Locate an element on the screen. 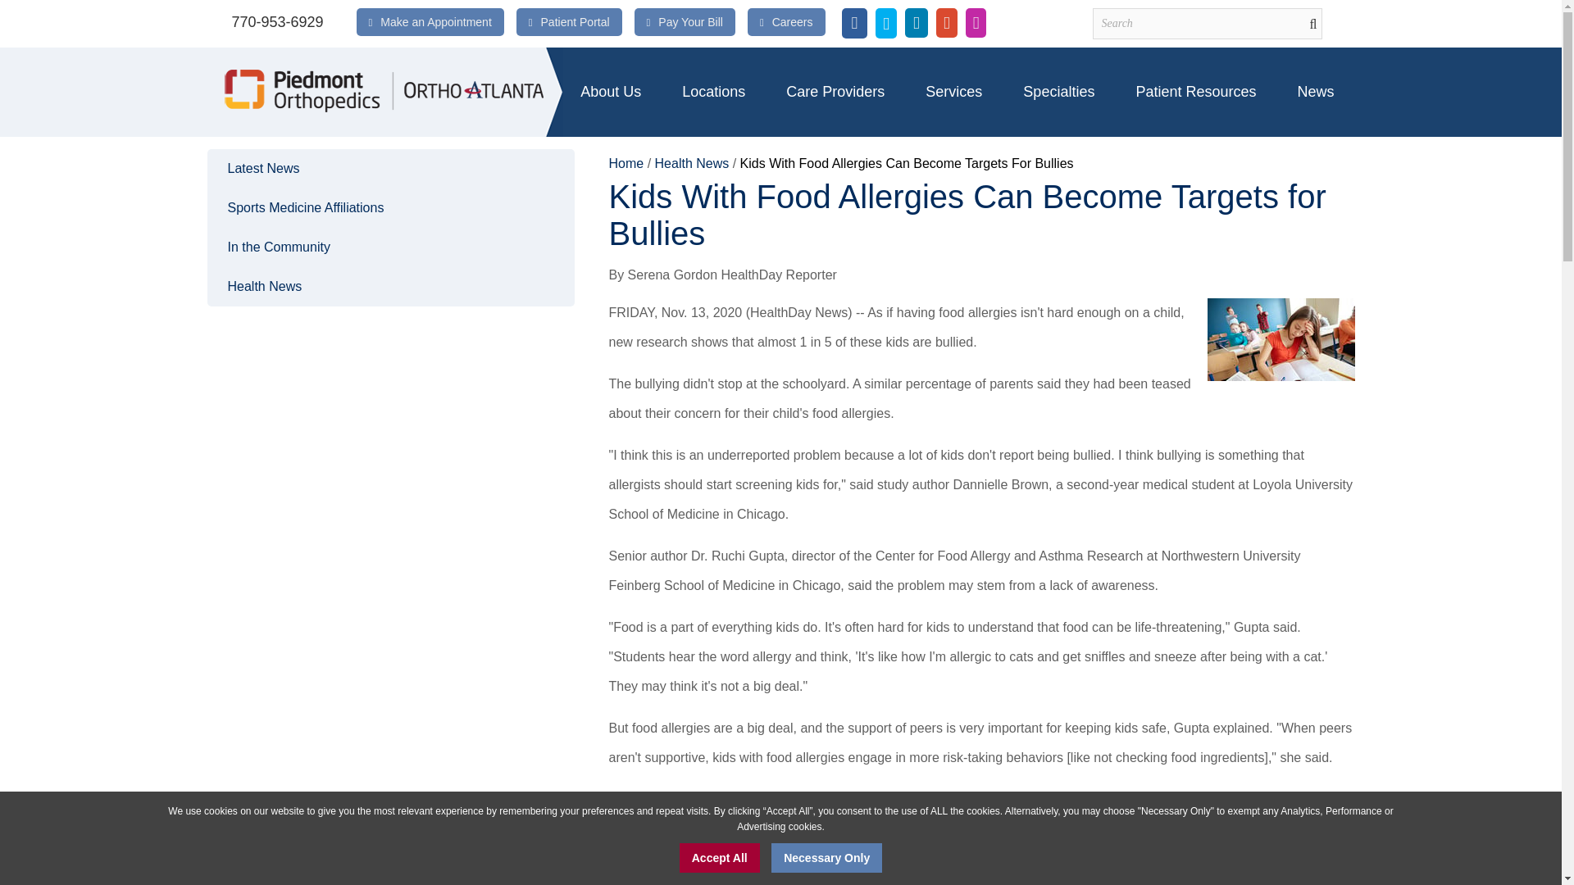 The width and height of the screenshot is (1574, 885). Locations is located at coordinates (713, 92).